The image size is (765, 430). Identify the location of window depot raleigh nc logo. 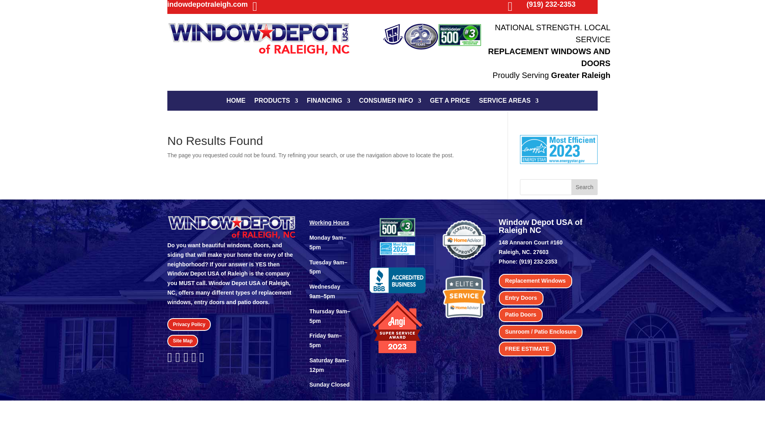
(259, 40).